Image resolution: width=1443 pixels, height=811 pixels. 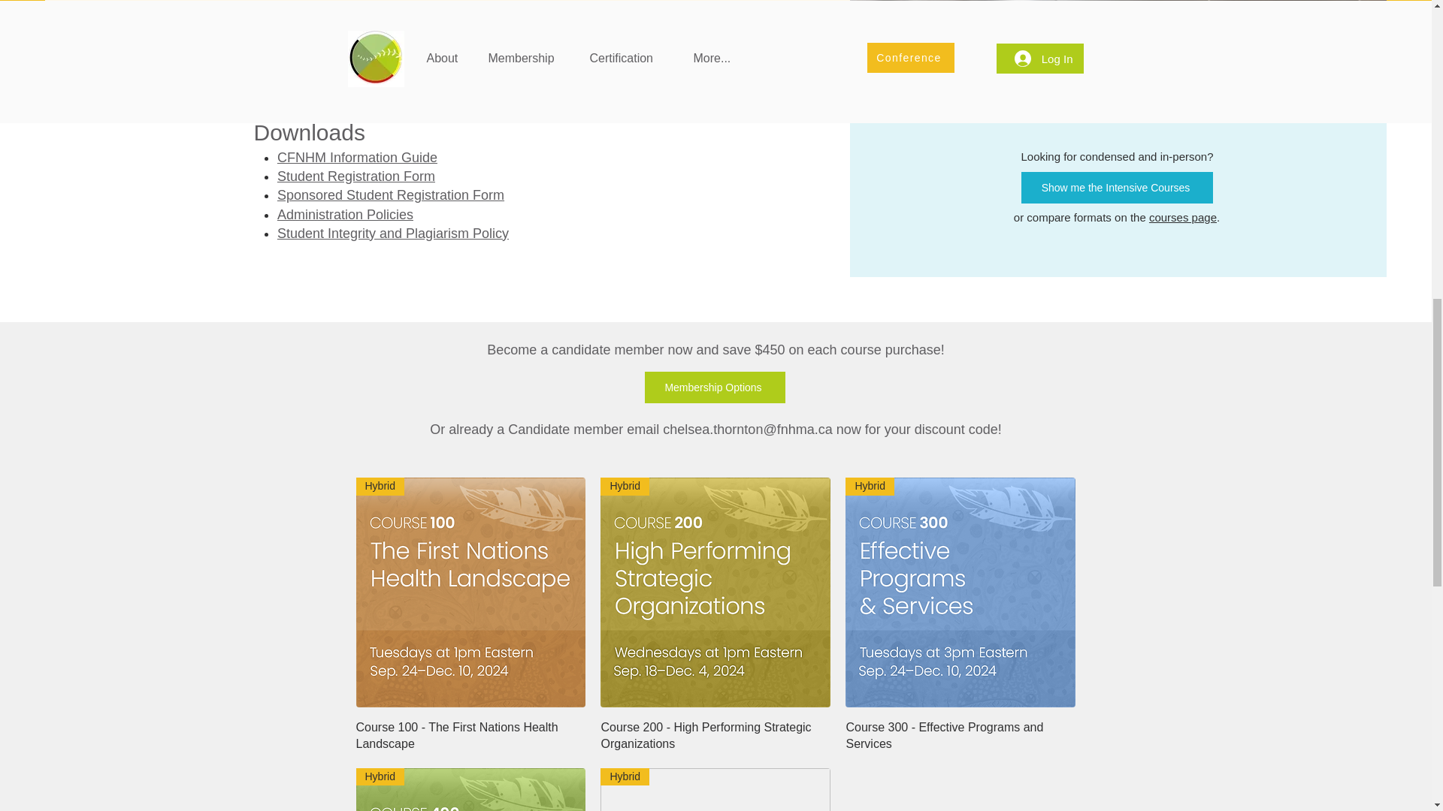 I want to click on Student Integrity and Plagiarism Policy, so click(x=392, y=233).